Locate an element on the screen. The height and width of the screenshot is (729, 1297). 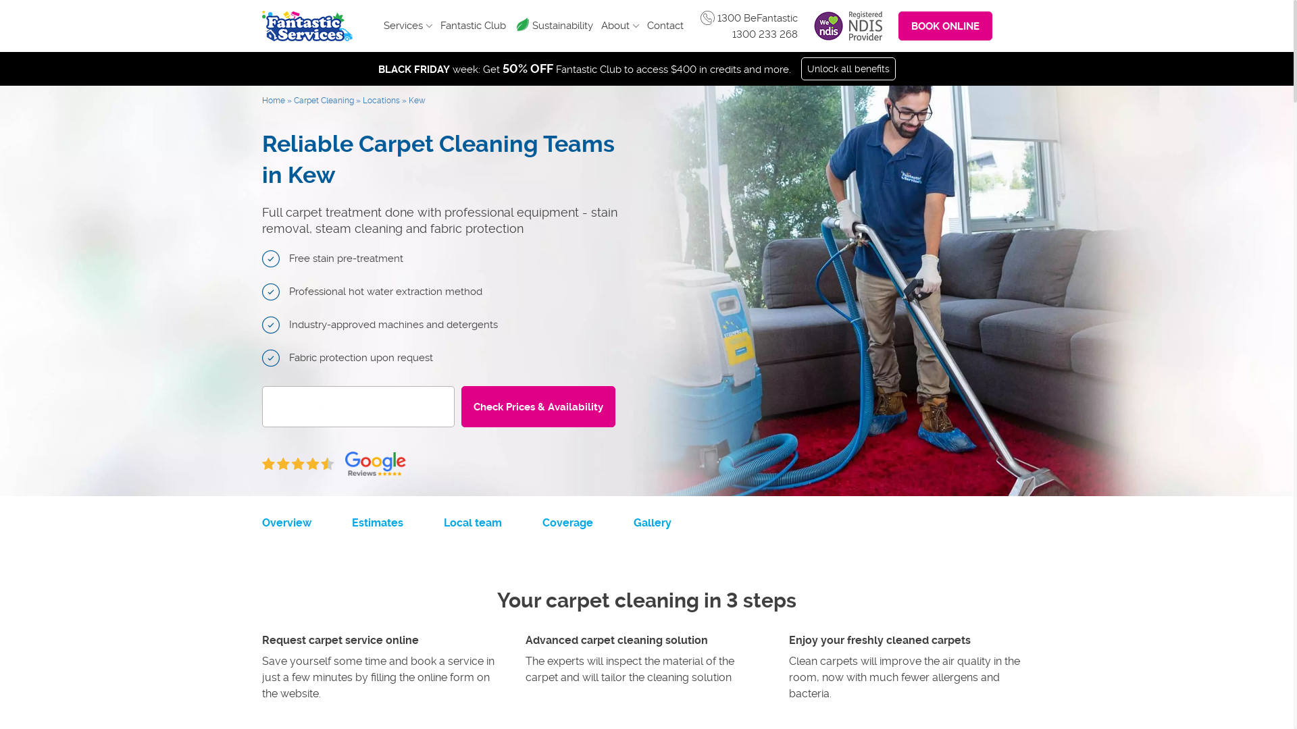
Estimates is located at coordinates (377, 522).